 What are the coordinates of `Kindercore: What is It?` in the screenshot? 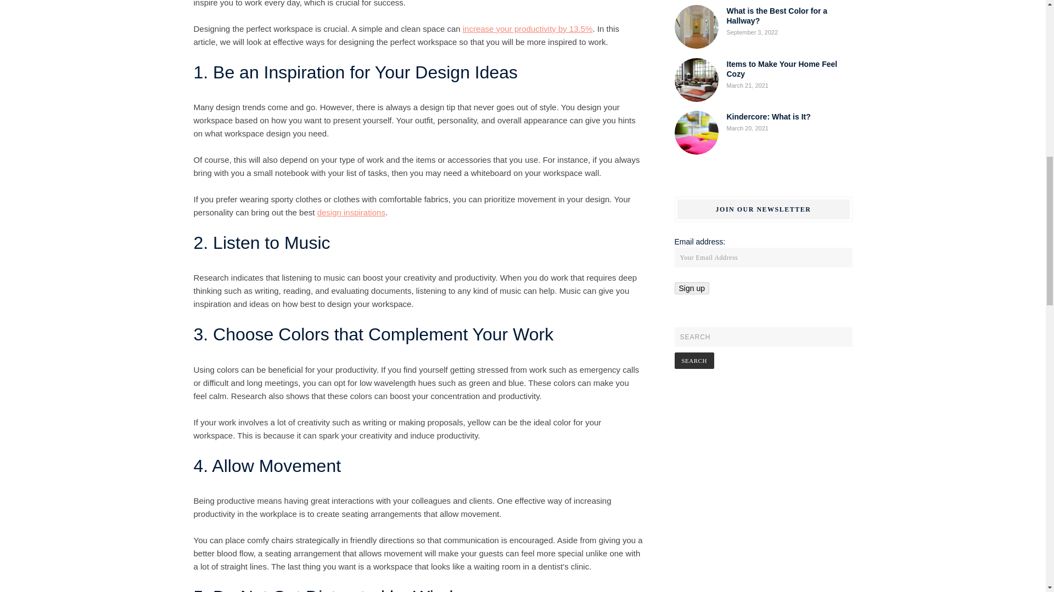 It's located at (769, 117).